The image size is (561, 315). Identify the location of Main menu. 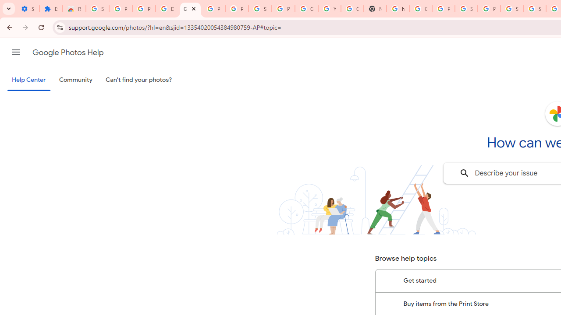
(16, 52).